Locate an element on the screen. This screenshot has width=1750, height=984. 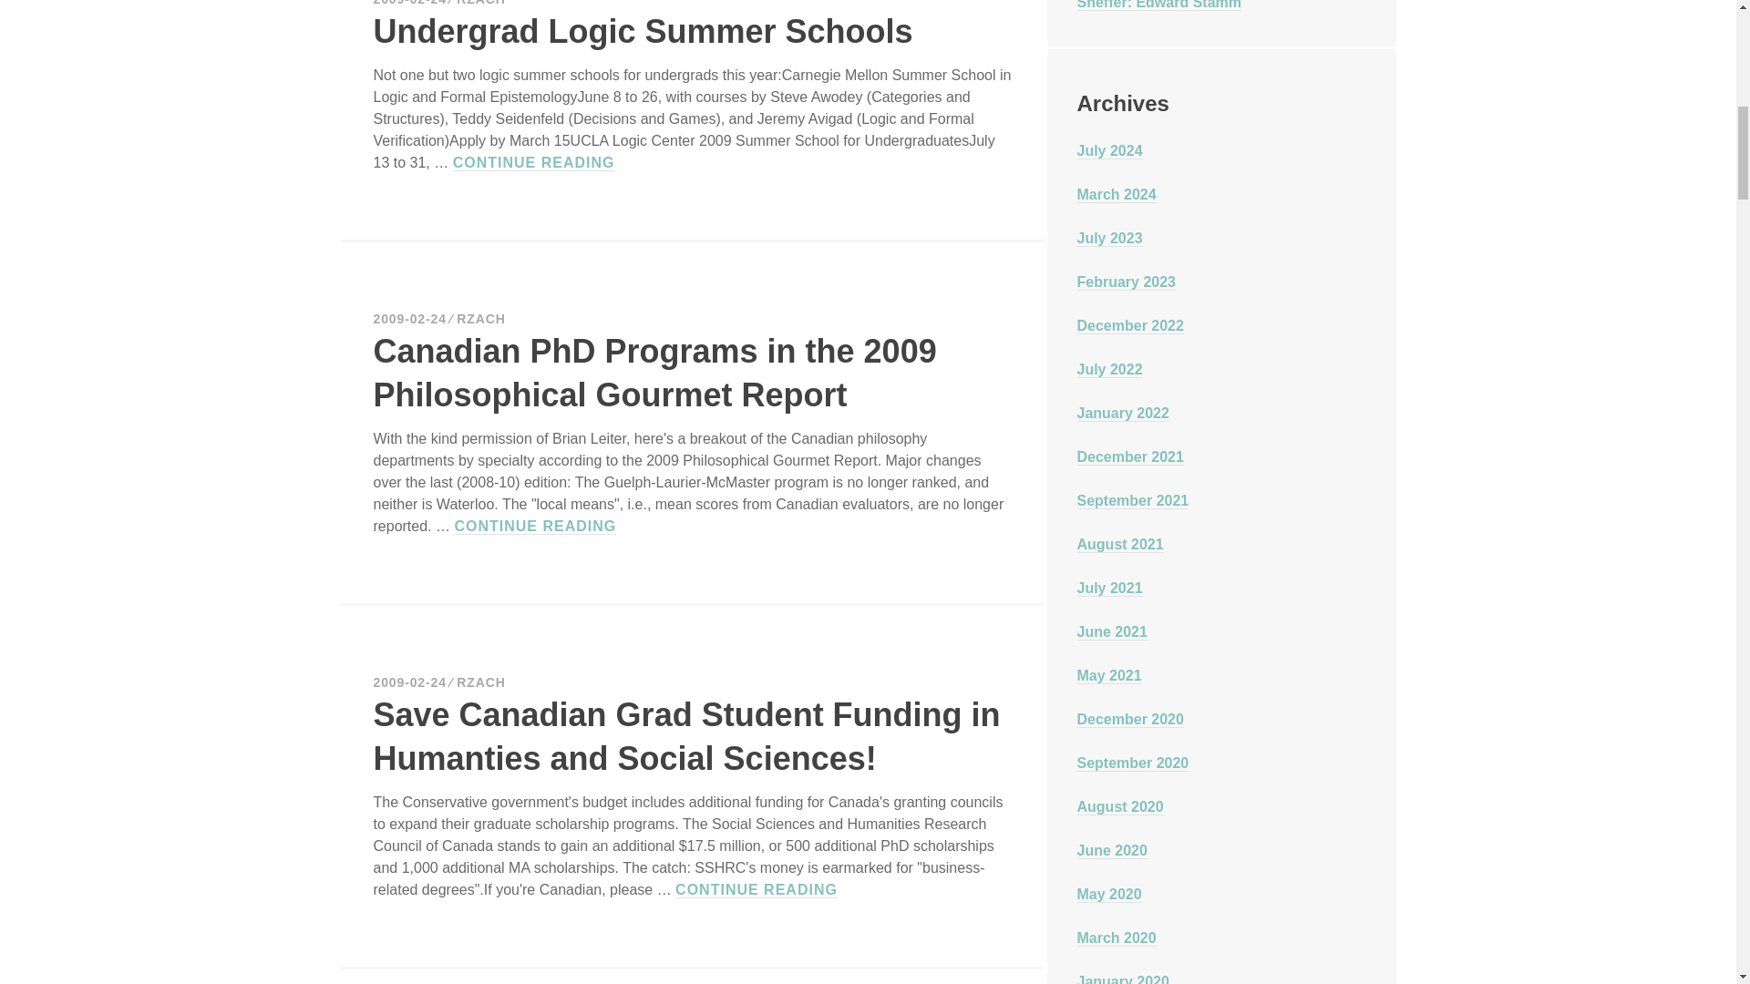
2009-02-24 is located at coordinates (410, 319).